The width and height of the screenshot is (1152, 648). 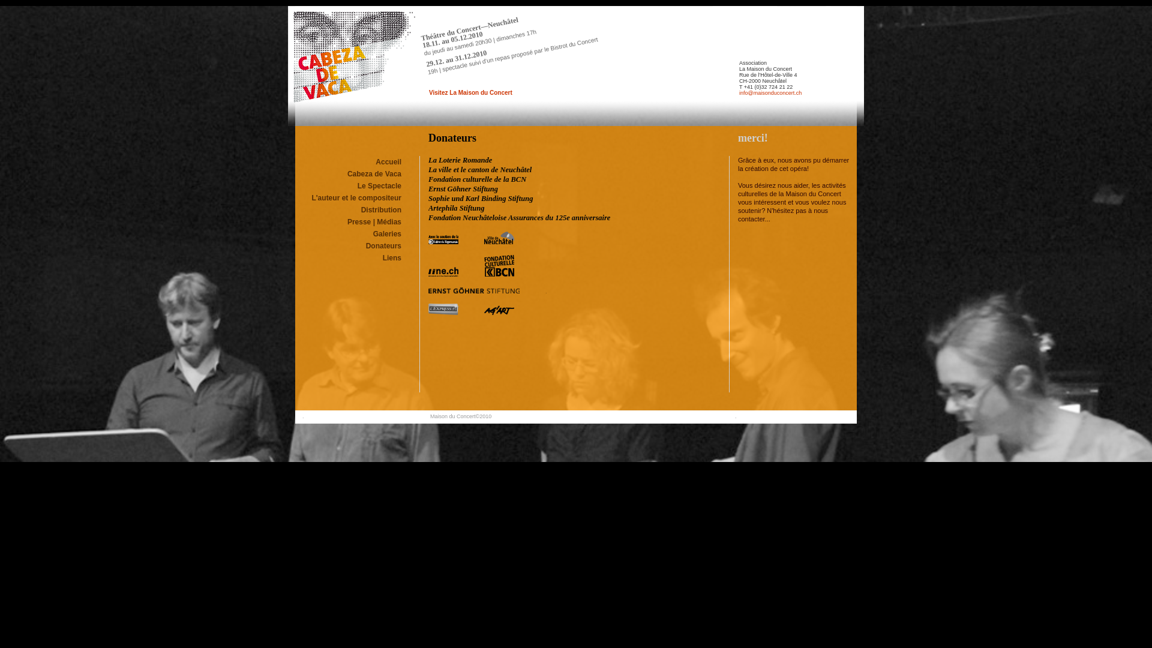 I want to click on L'auteur et le compositeur, so click(x=356, y=198).